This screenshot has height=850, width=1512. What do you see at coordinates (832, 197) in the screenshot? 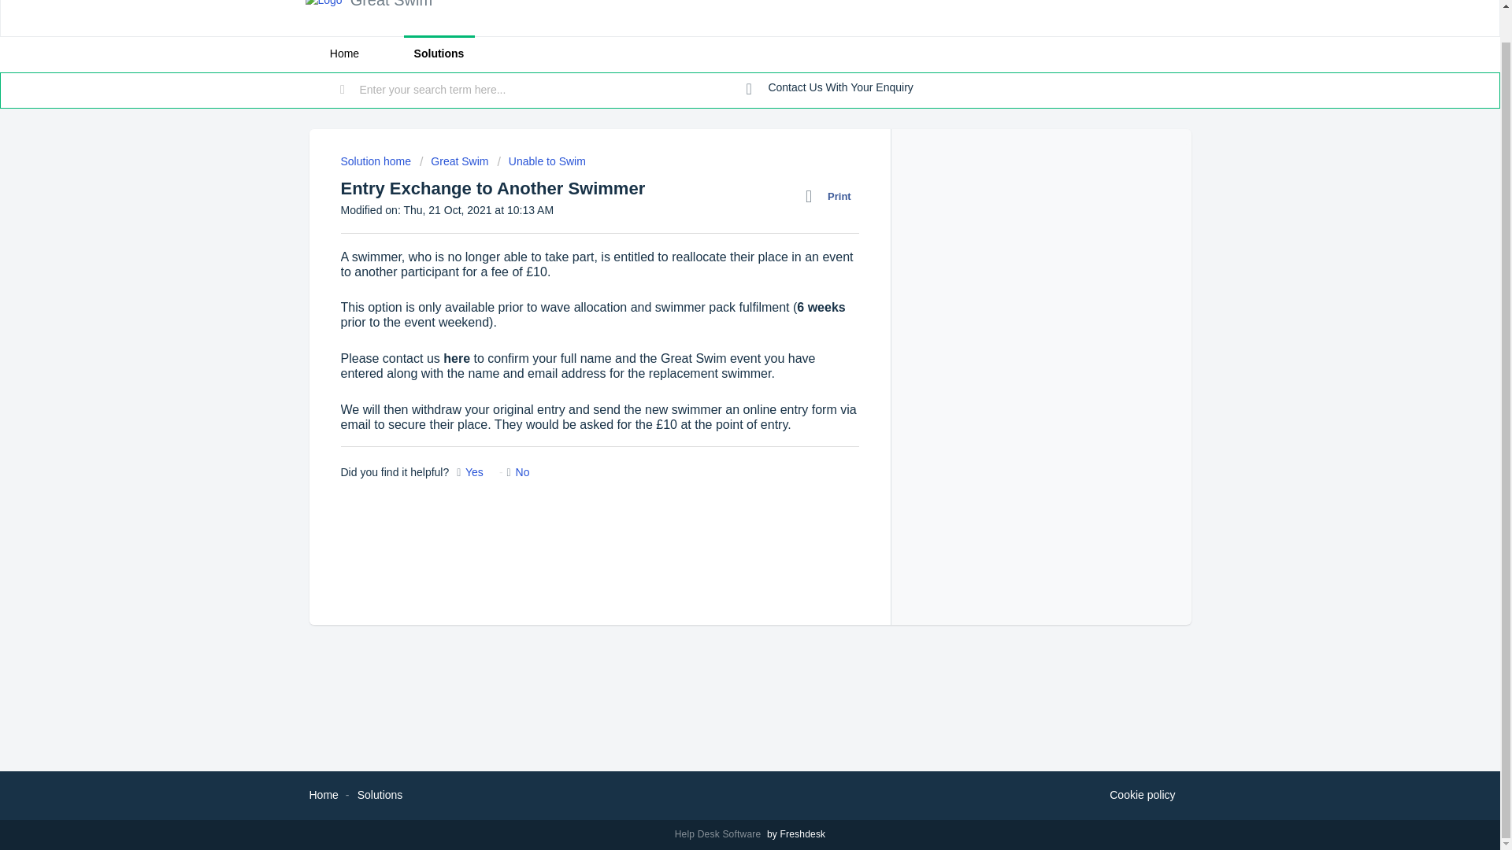
I see `Print` at bounding box center [832, 197].